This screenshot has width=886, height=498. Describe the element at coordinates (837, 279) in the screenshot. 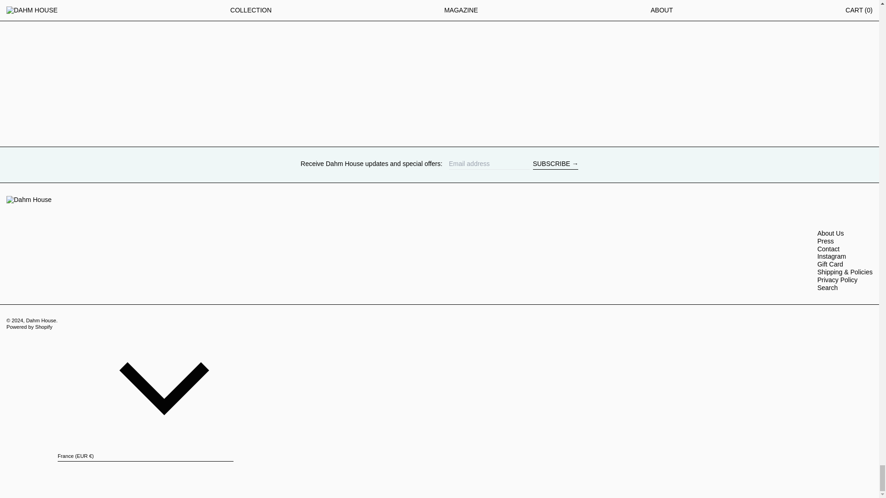

I see `Privacy Policy` at that location.